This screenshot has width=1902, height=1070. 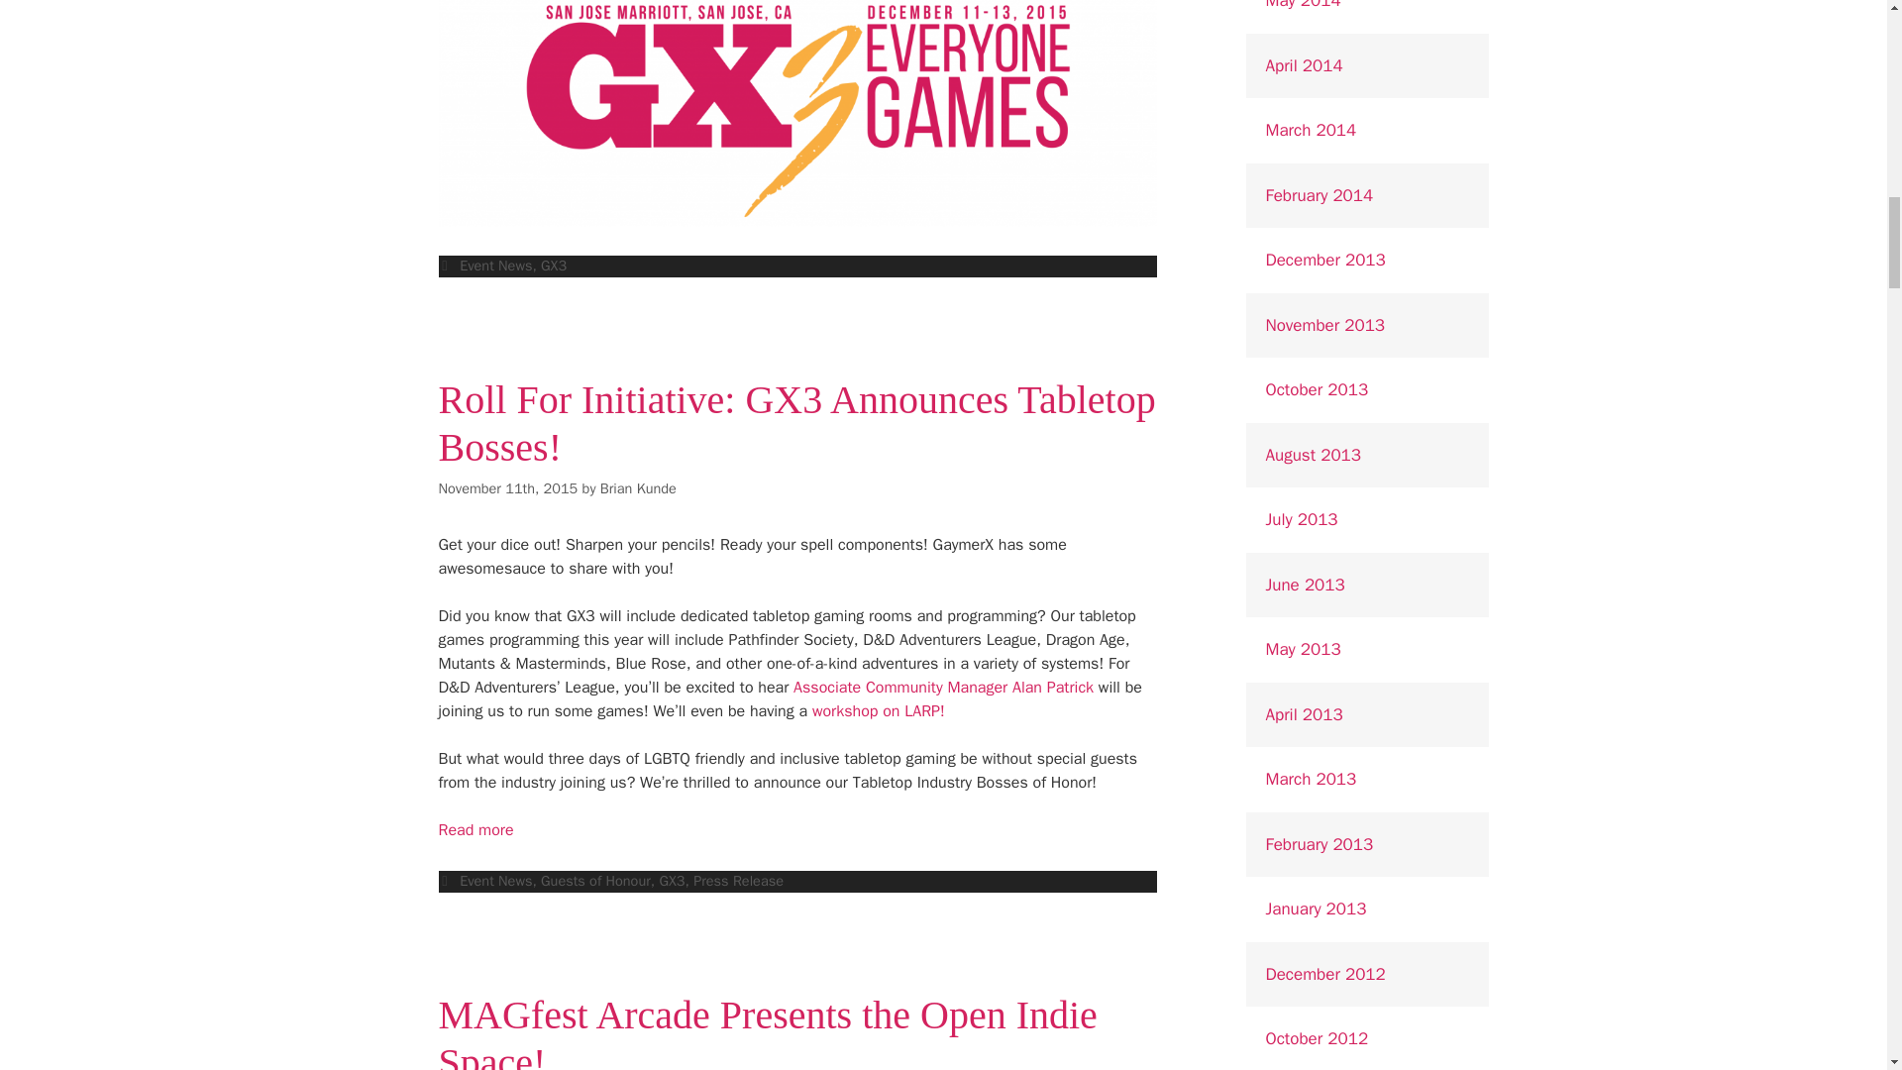 What do you see at coordinates (495, 266) in the screenshot?
I see `Event News` at bounding box center [495, 266].